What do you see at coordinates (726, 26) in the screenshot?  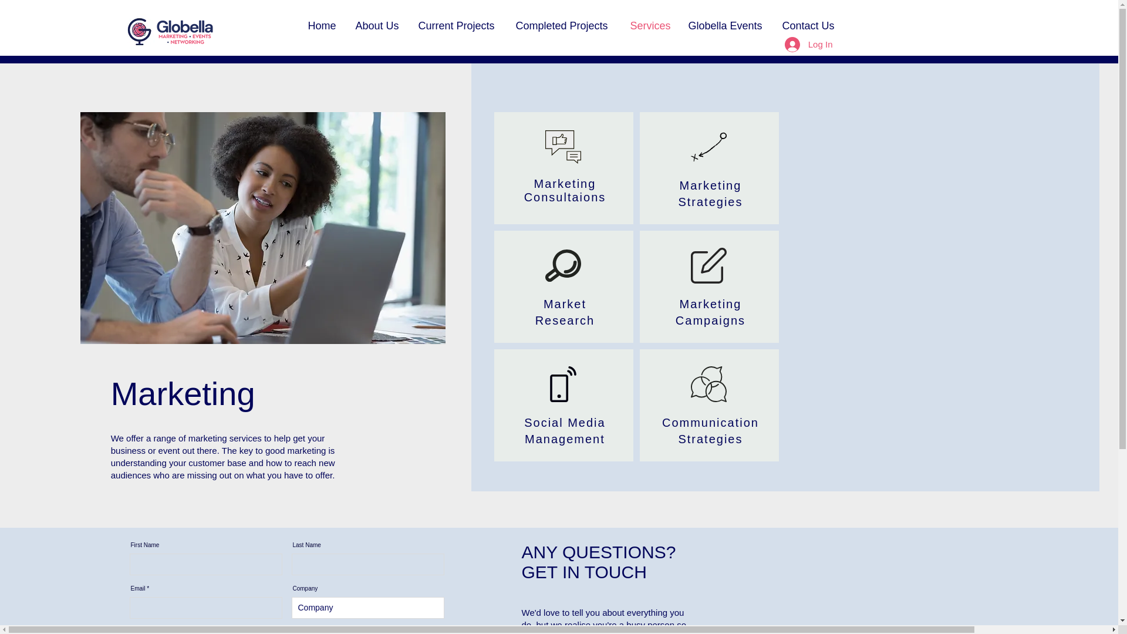 I see `Globella Events` at bounding box center [726, 26].